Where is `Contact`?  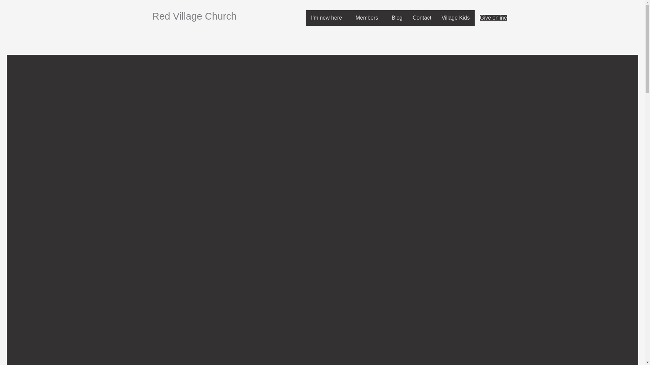
Contact is located at coordinates (422, 18).